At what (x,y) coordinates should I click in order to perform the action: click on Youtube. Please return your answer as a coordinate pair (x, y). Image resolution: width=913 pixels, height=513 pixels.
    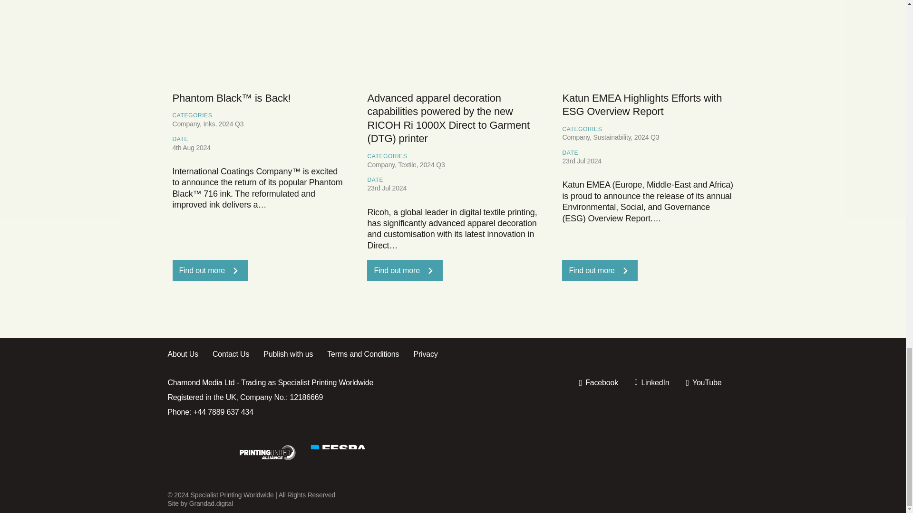
    Looking at the image, I should click on (703, 383).